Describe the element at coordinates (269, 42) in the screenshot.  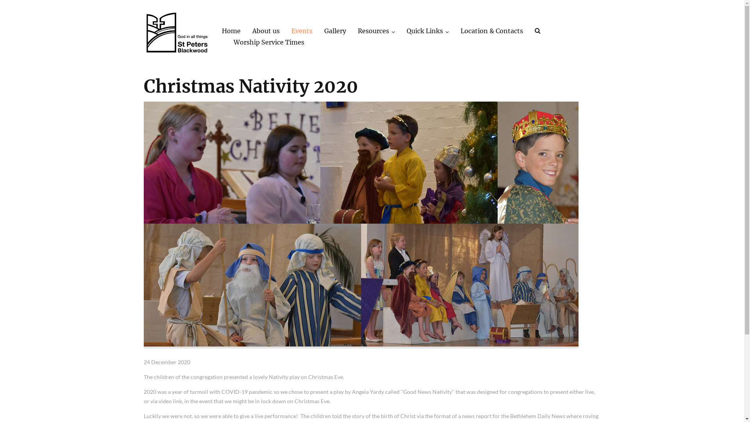
I see `Worship Service Times` at that location.